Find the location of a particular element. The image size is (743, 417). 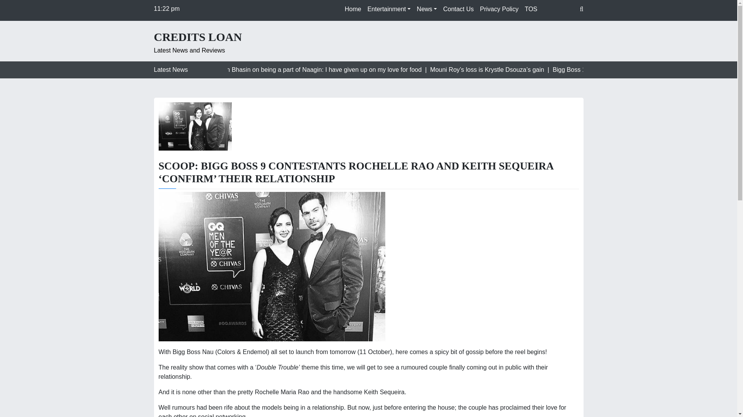

Entertainment is located at coordinates (389, 9).